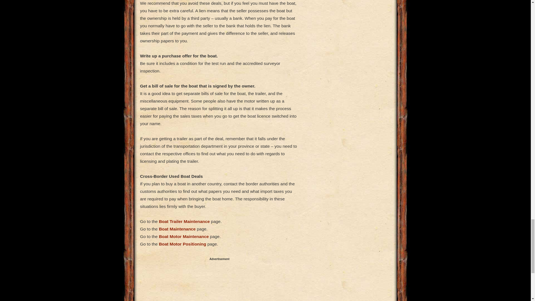 This screenshot has height=301, width=535. I want to click on Boat Motor Positioning, so click(182, 244).